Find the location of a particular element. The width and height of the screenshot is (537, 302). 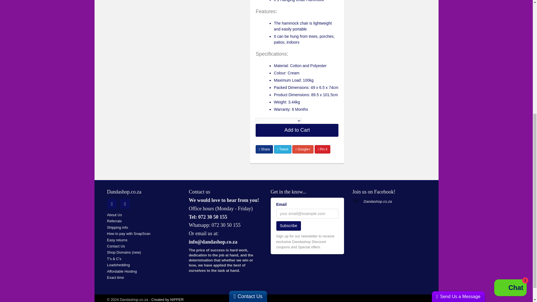

Subscribe is located at coordinates (289, 226).